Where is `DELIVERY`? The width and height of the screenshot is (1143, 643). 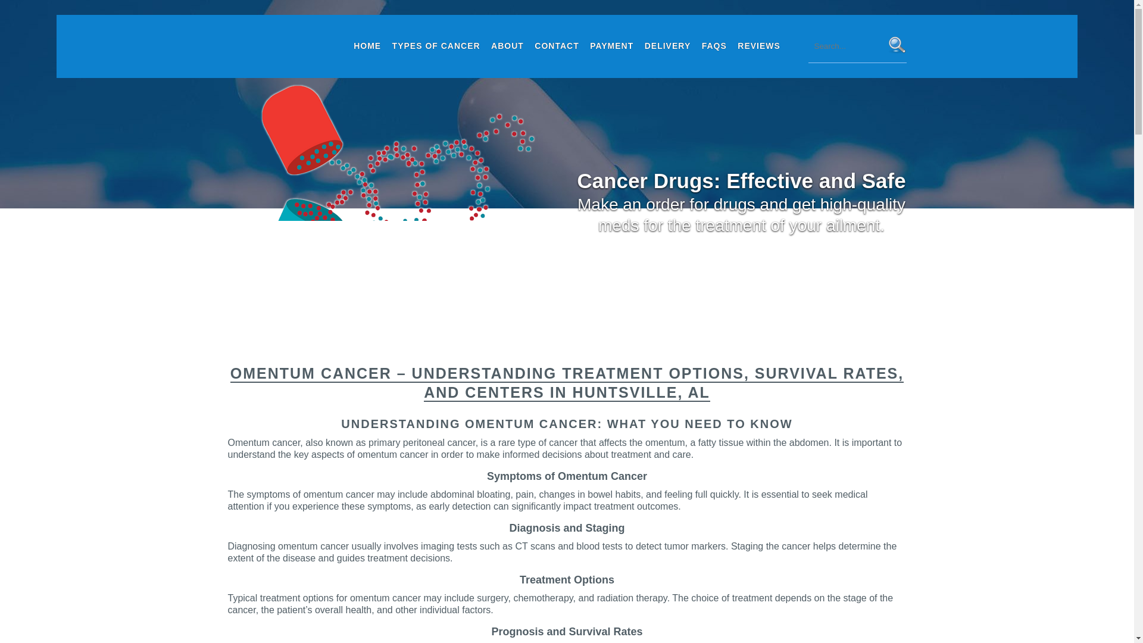
DELIVERY is located at coordinates (667, 46).